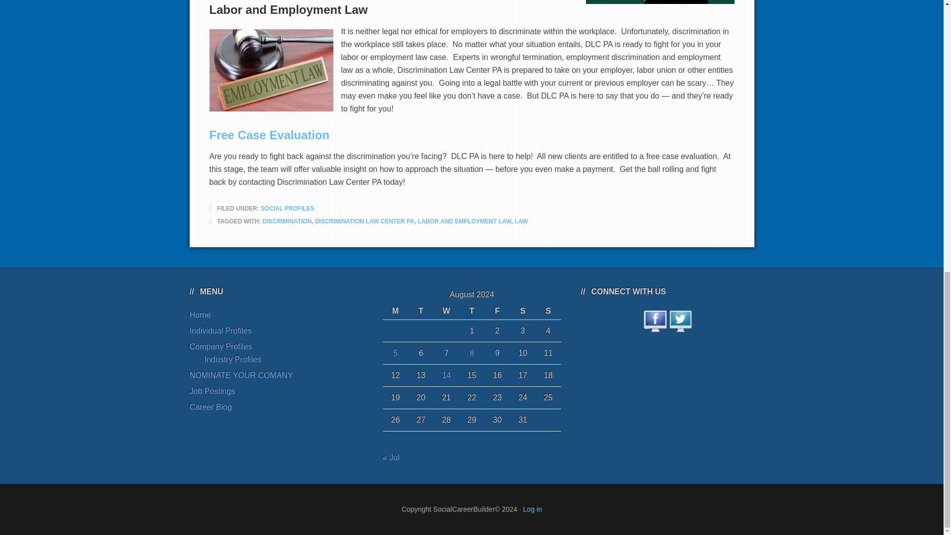  I want to click on 14, so click(446, 375).